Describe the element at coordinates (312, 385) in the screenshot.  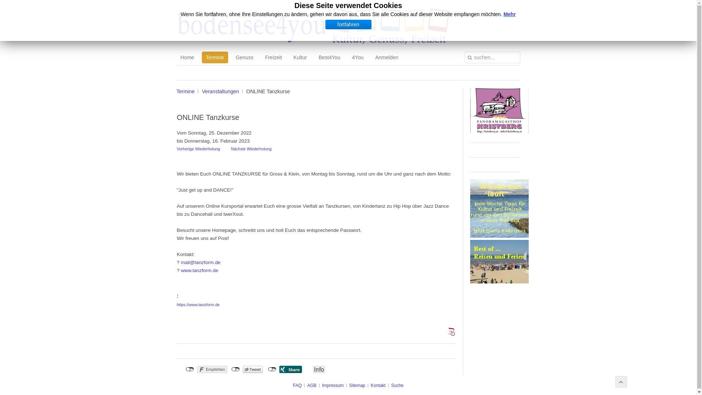
I see `AGB` at that location.